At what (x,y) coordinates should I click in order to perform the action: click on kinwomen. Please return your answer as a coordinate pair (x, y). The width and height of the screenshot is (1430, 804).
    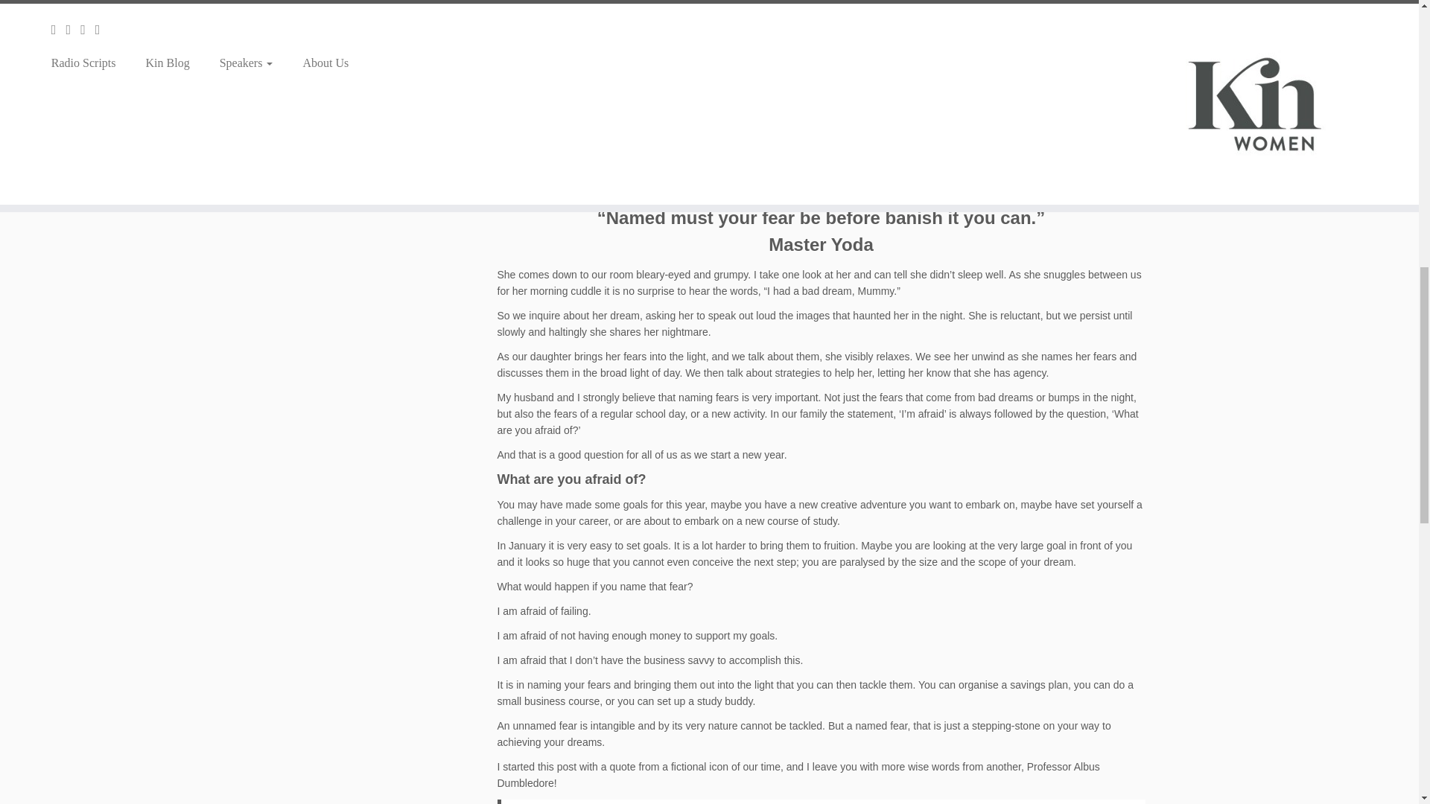
    Looking at the image, I should click on (821, 98).